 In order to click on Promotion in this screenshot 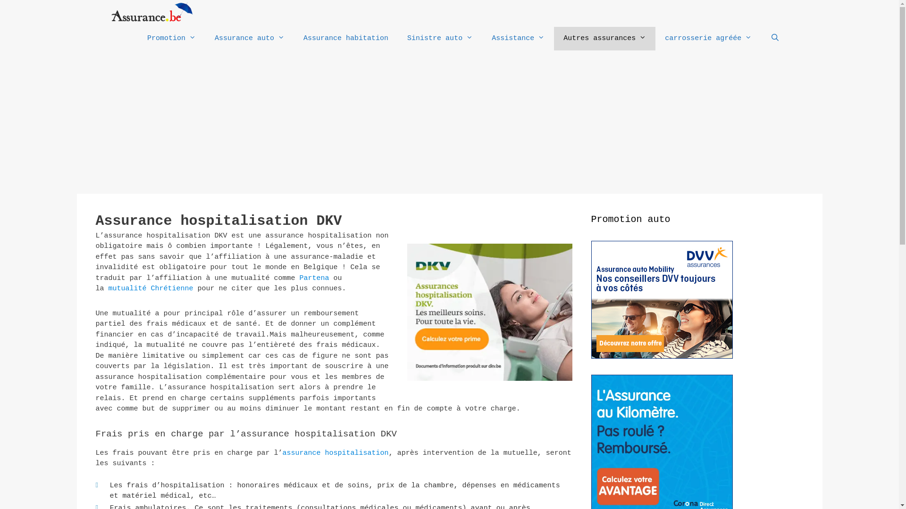, I will do `click(172, 39)`.